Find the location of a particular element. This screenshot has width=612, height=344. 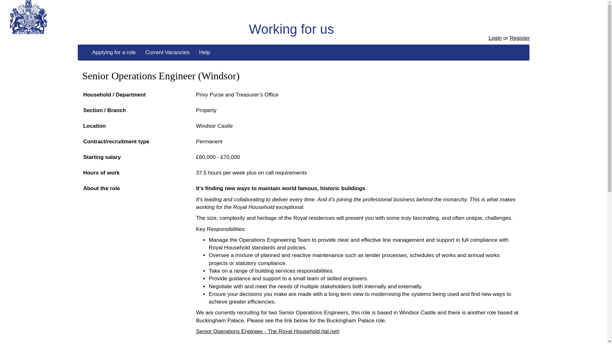

Current Vacancies is located at coordinates (168, 53).